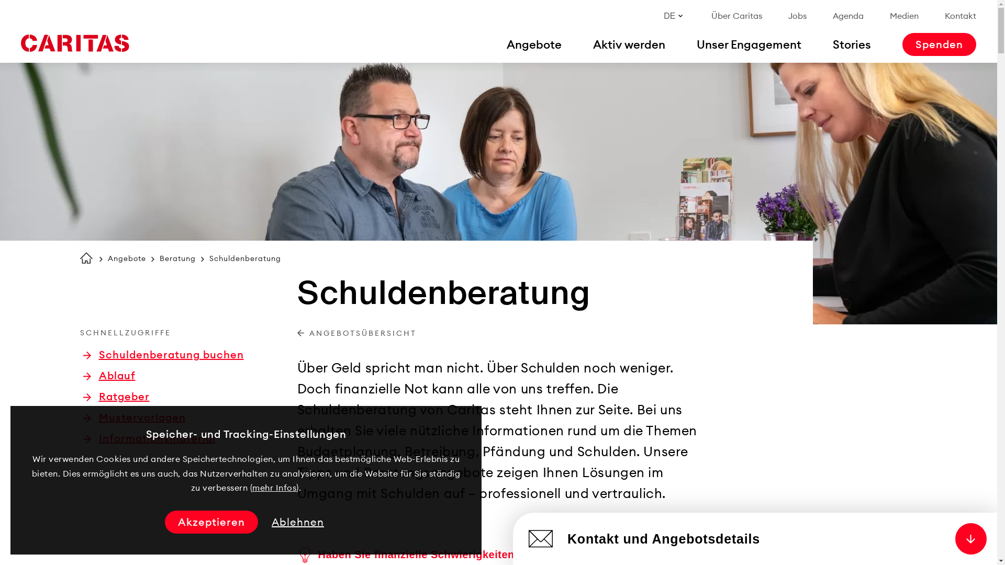 The height and width of the screenshot is (565, 1005). I want to click on Stories, so click(852, 44).